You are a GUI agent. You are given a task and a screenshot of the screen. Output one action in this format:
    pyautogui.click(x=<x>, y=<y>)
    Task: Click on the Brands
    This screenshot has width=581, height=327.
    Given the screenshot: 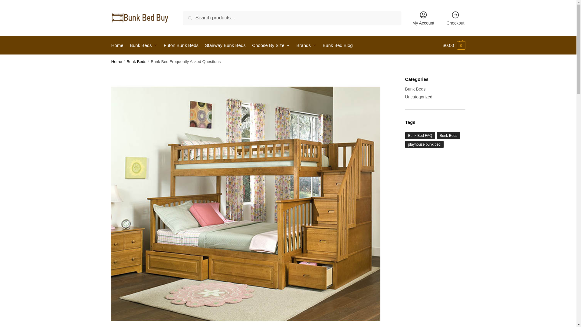 What is the action you would take?
    pyautogui.click(x=306, y=45)
    